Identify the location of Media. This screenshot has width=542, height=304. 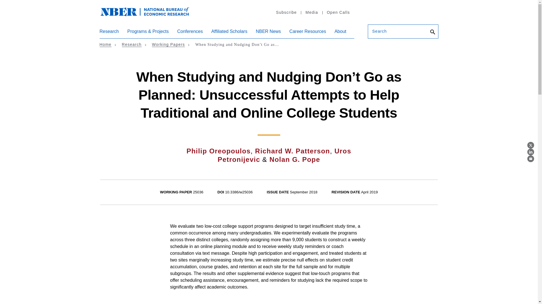
(311, 12).